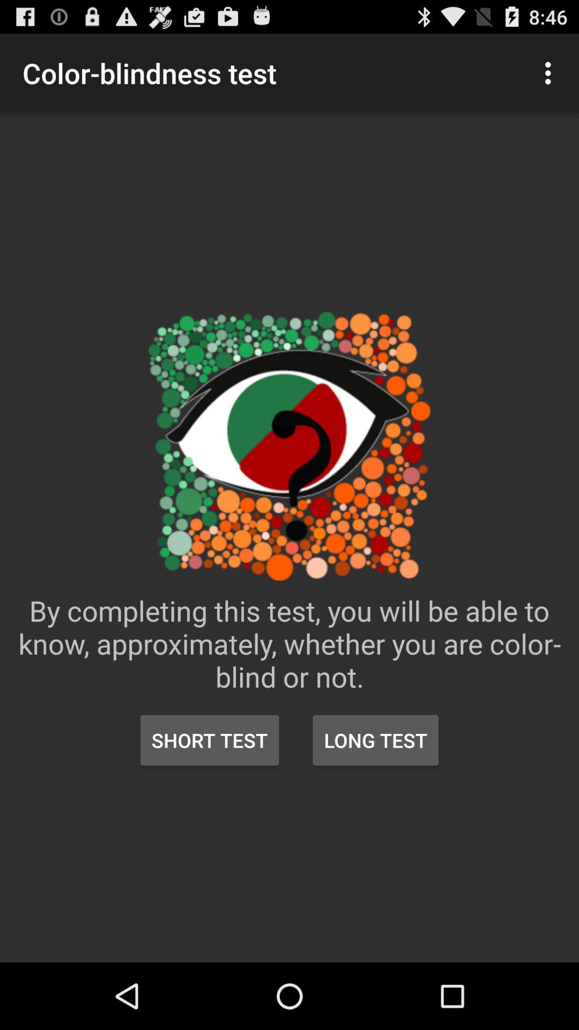 Image resolution: width=579 pixels, height=1030 pixels. I want to click on choose long test icon, so click(375, 740).